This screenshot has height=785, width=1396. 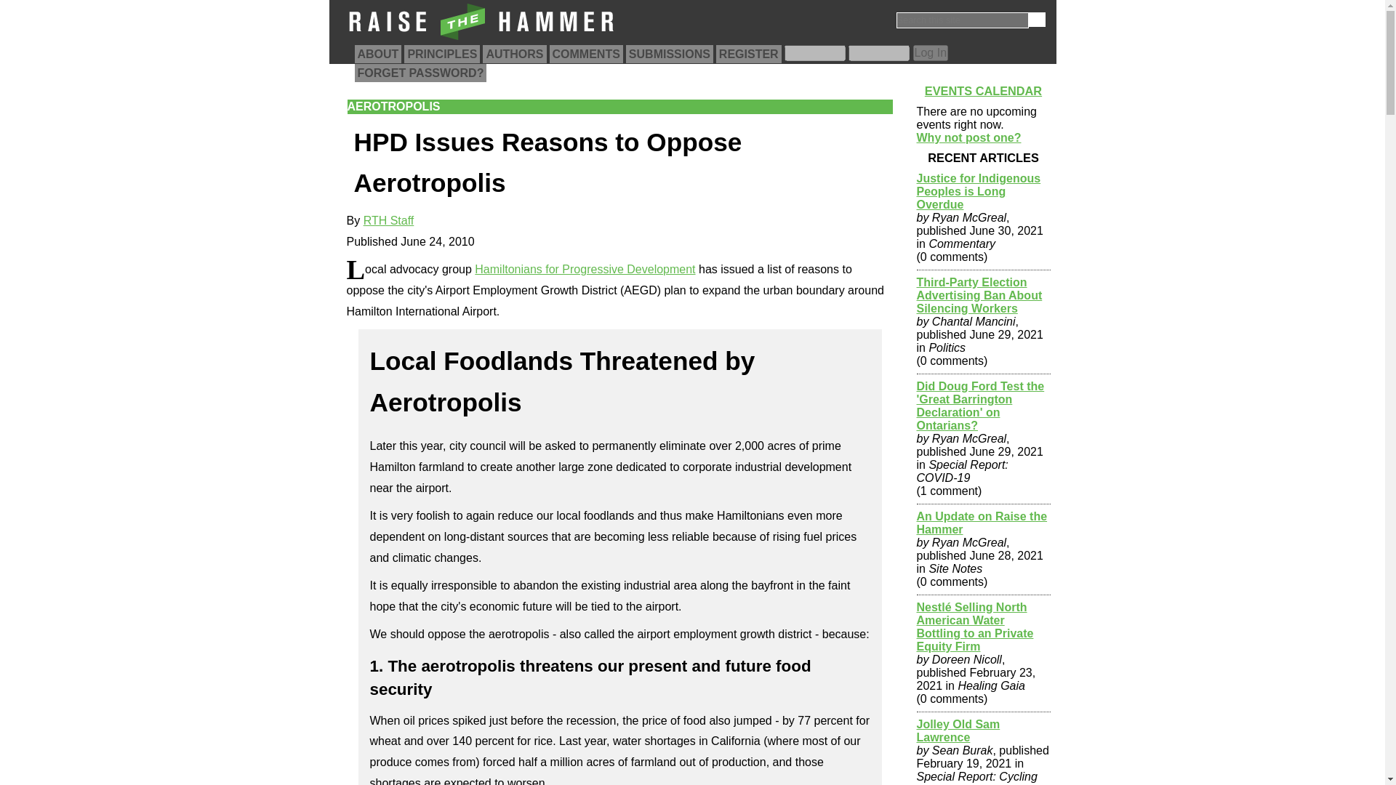 I want to click on AEROTROPOLIS, so click(x=394, y=106).